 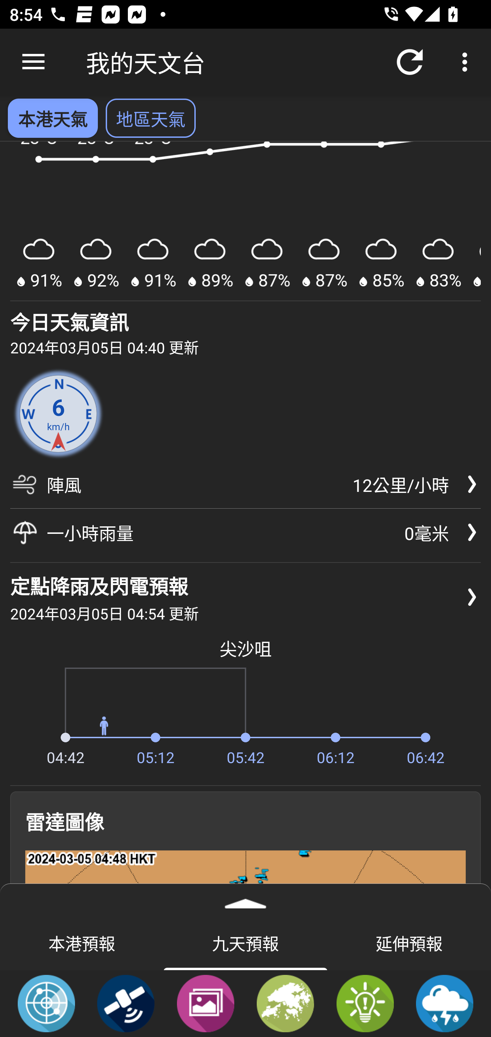 I want to click on 一小時雨量 0毫米 一小時雨量 0毫米, so click(x=245, y=532).